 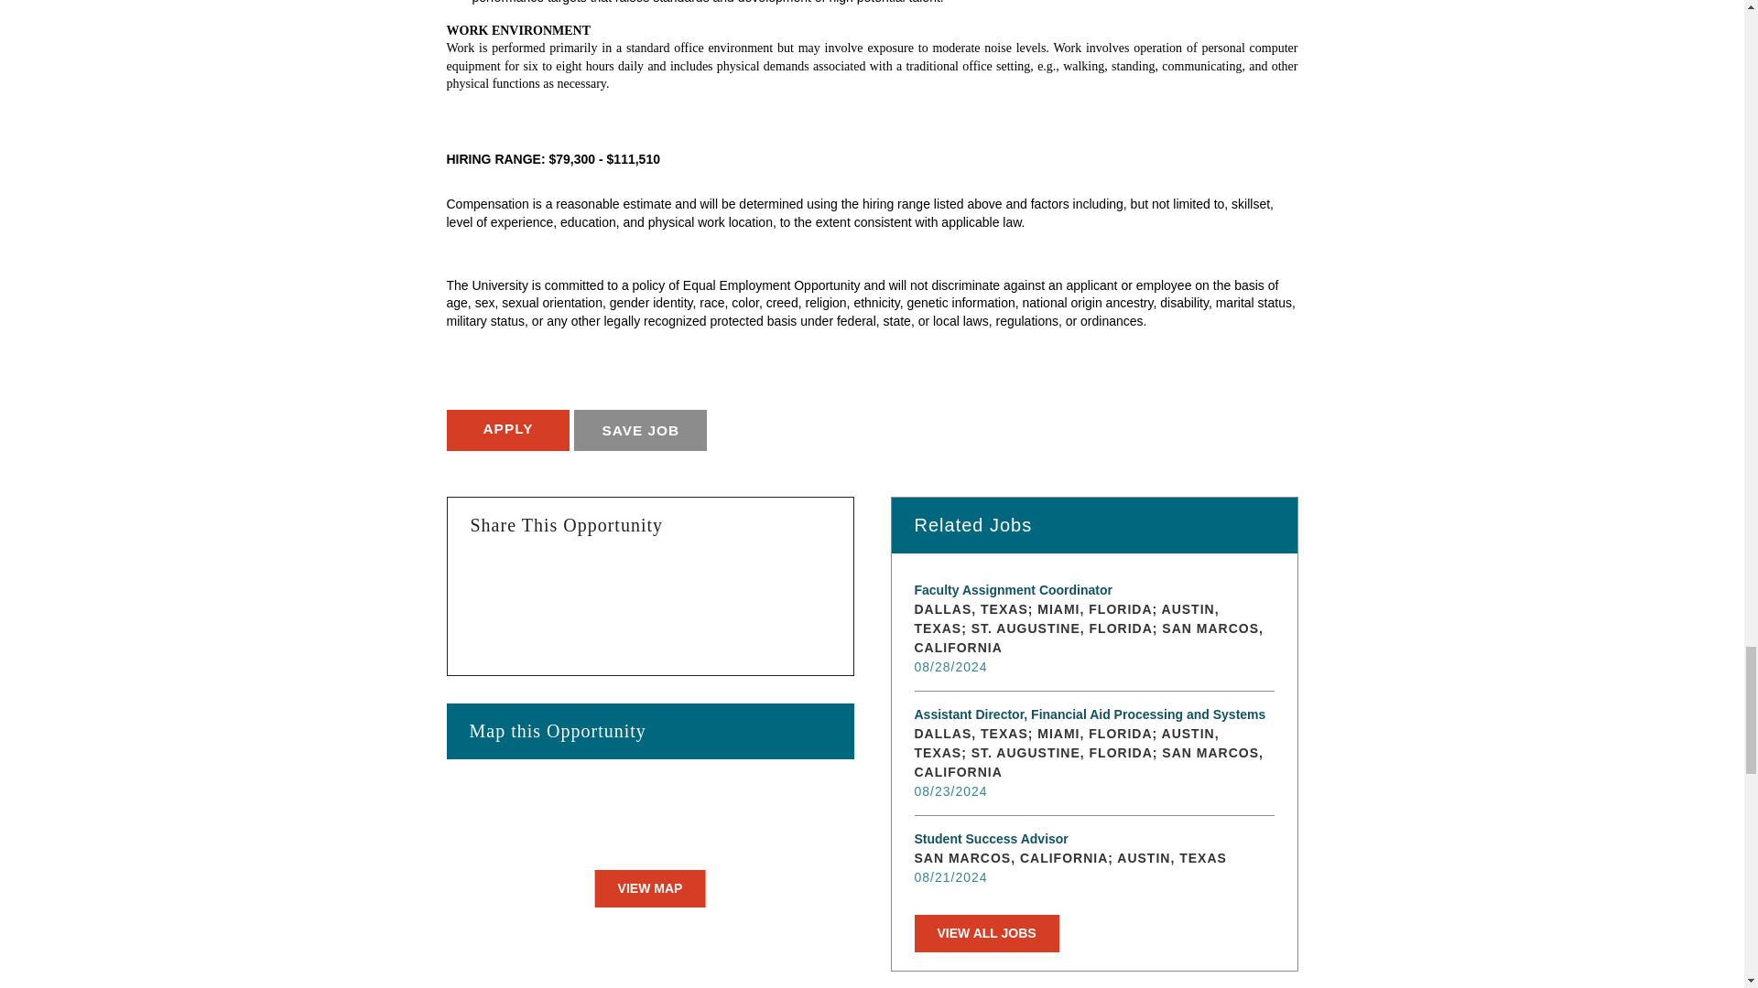 What do you see at coordinates (650, 889) in the screenshot?
I see `VIEW MAP` at bounding box center [650, 889].